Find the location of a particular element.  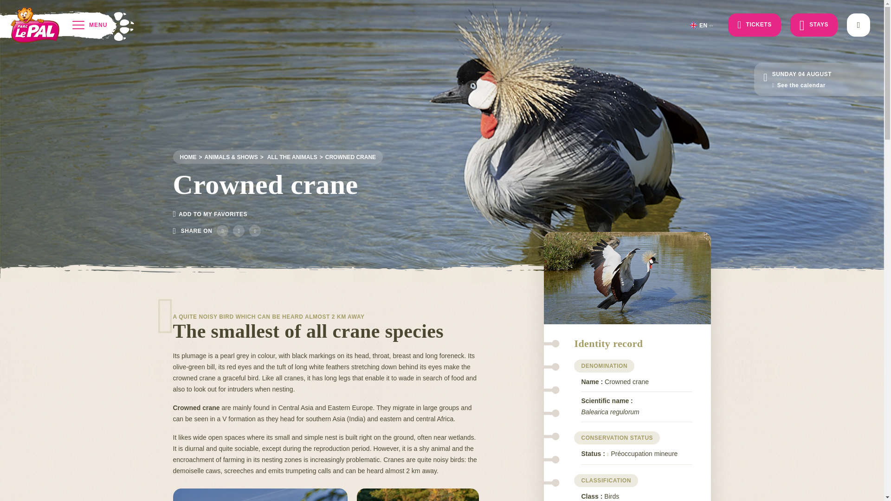

Change the language is located at coordinates (346, 157).